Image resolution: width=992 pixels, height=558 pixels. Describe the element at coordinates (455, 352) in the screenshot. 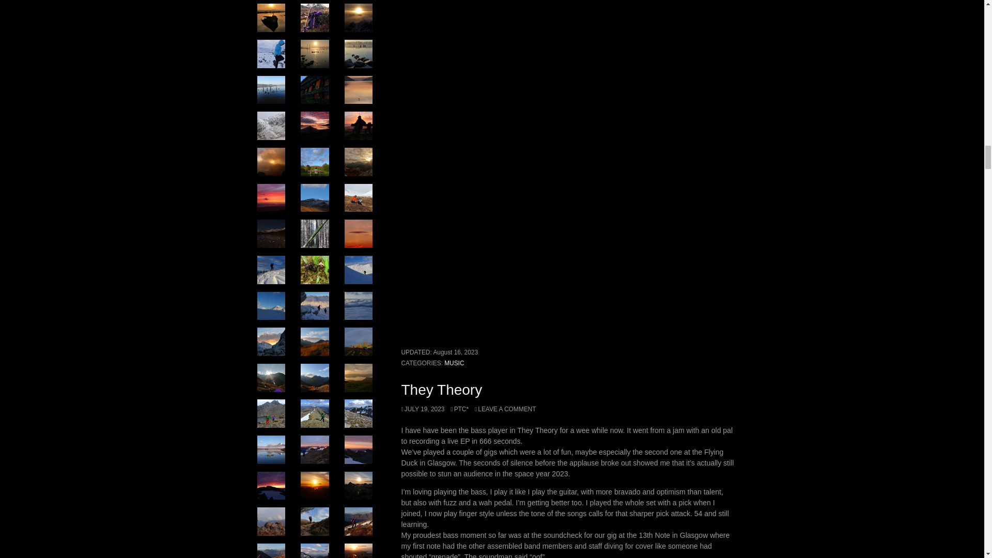

I see `August 16, 2023` at that location.